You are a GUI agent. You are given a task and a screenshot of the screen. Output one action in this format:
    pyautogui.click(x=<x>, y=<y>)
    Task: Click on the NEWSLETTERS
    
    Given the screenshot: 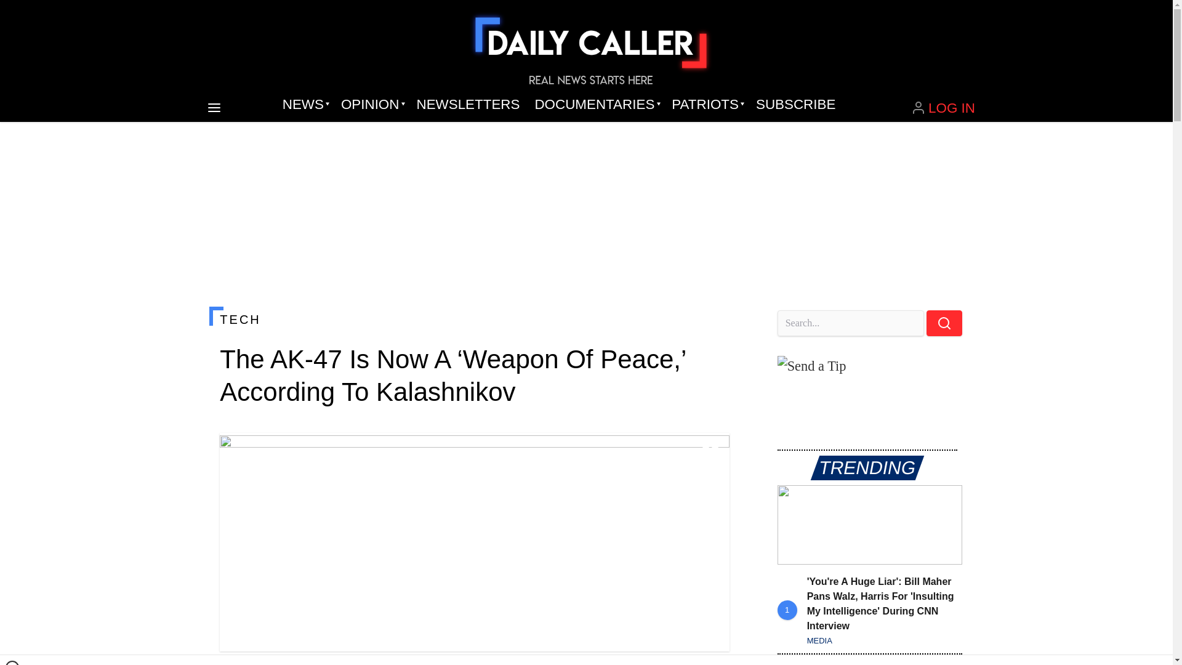 What is the action you would take?
    pyautogui.click(x=468, y=105)
    